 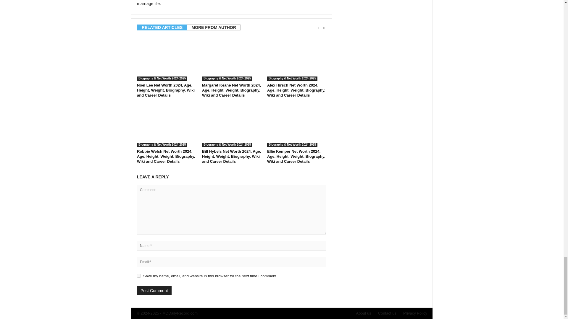 What do you see at coordinates (214, 27) in the screenshot?
I see `MORE FROM AUTHOR` at bounding box center [214, 27].